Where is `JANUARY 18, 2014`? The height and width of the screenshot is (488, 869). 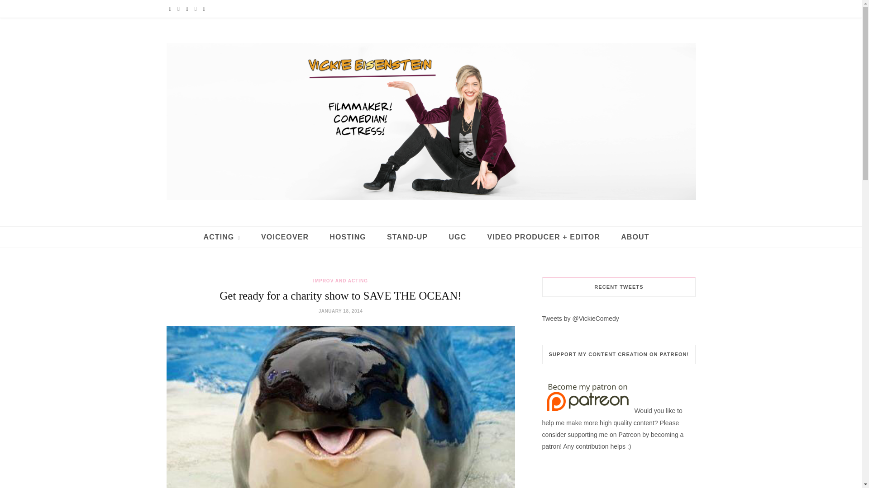
JANUARY 18, 2014 is located at coordinates (341, 311).